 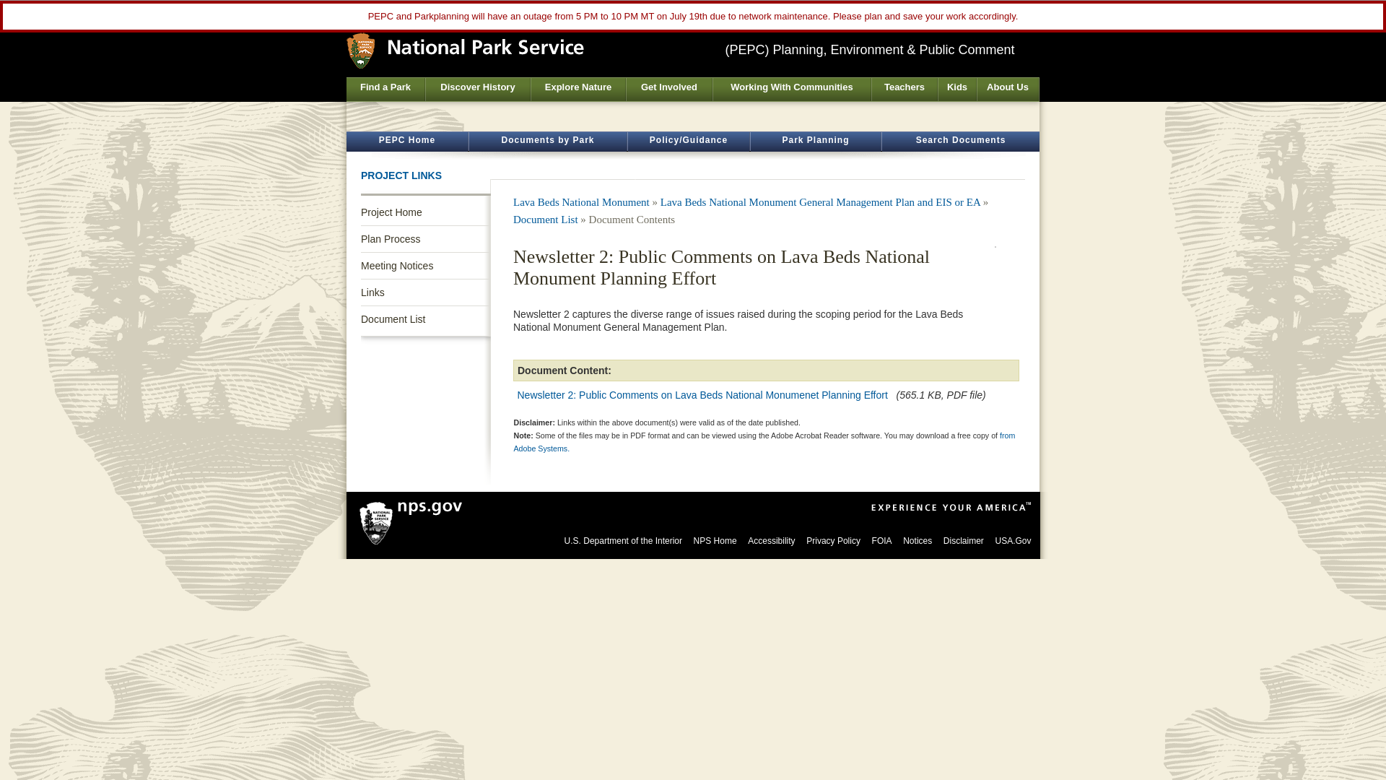 What do you see at coordinates (765, 442) in the screenshot?
I see `from Adobe Systems.` at bounding box center [765, 442].